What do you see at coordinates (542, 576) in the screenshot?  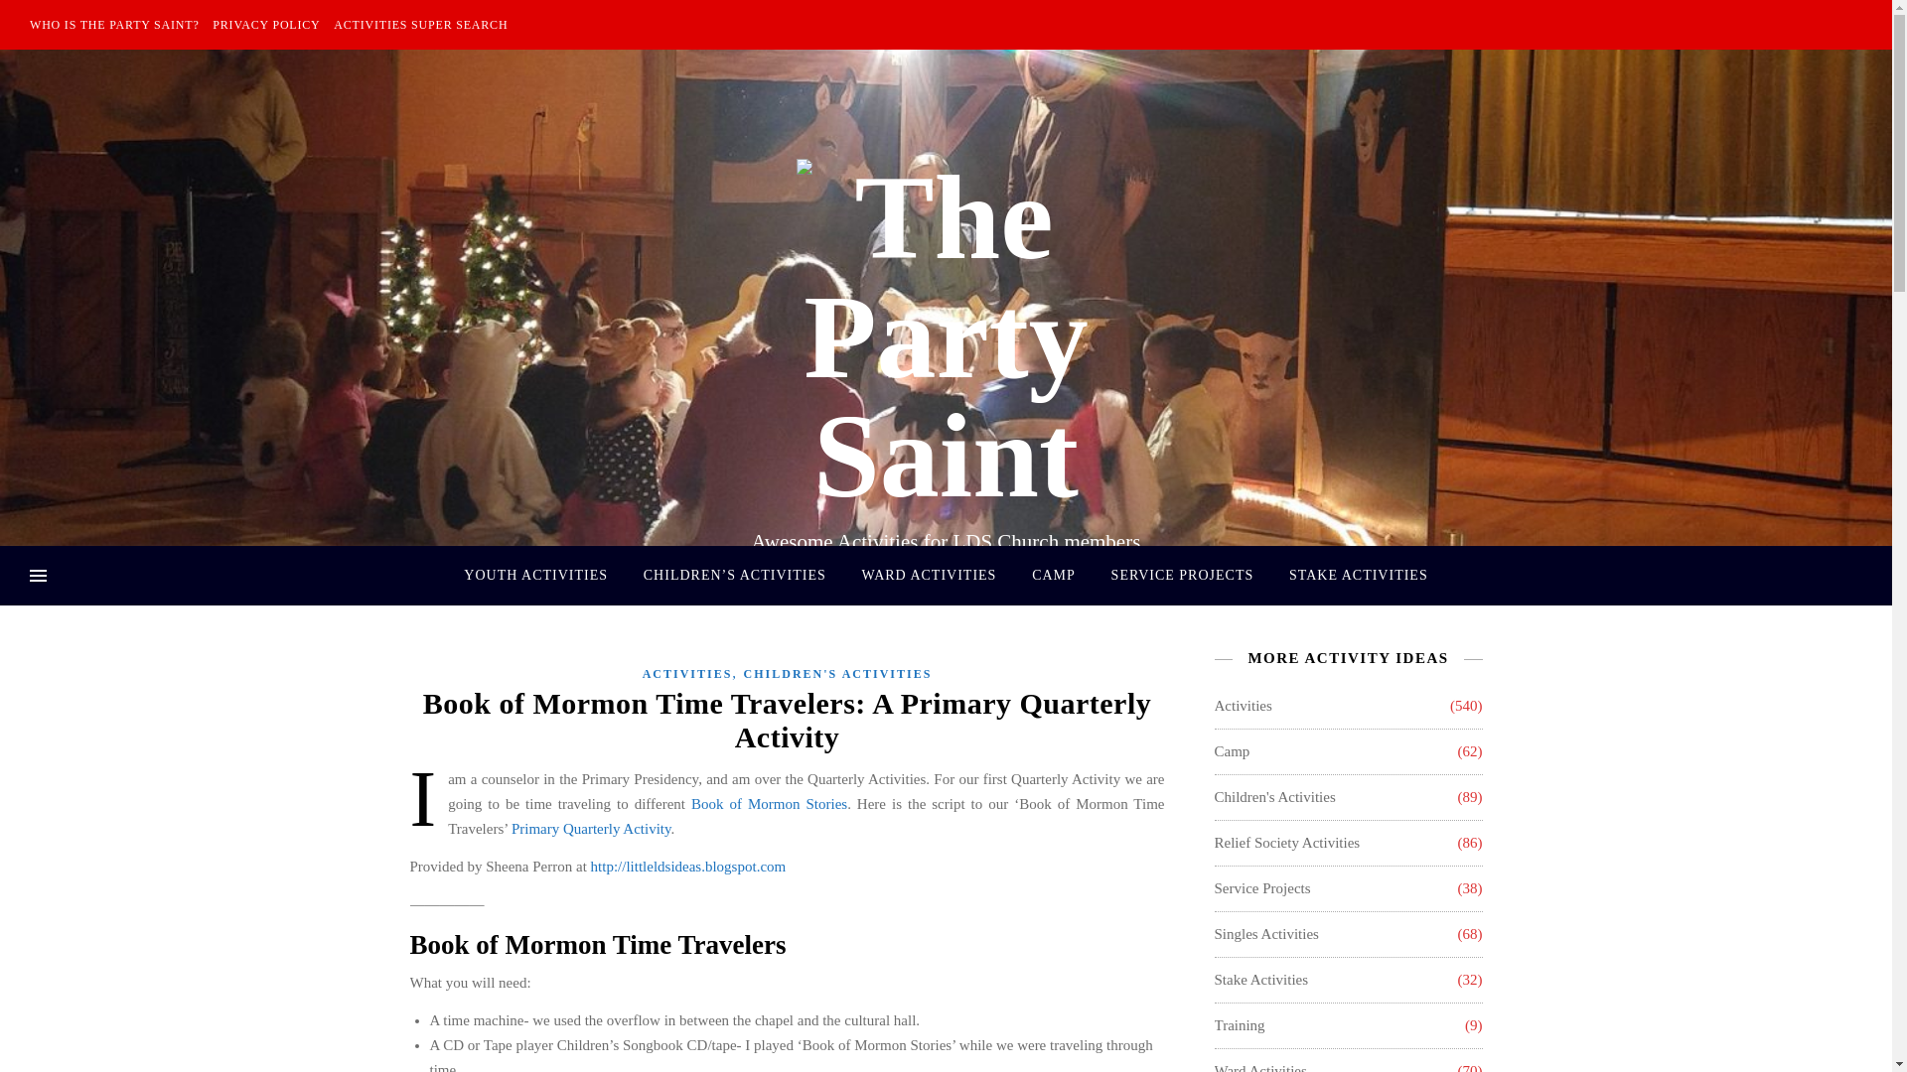 I see `YOUTH ACTIVITIES` at bounding box center [542, 576].